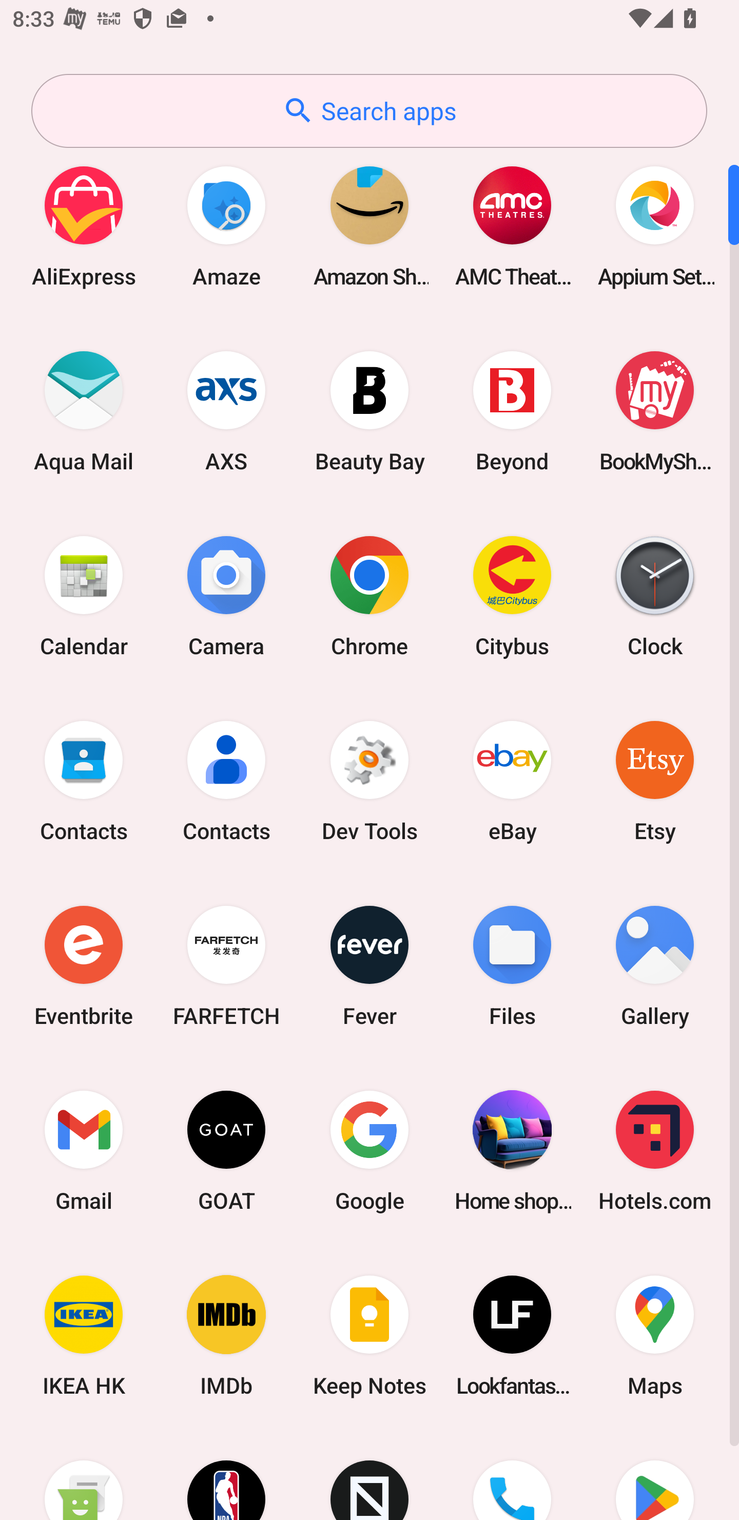  I want to click on Calendar, so click(84, 596).